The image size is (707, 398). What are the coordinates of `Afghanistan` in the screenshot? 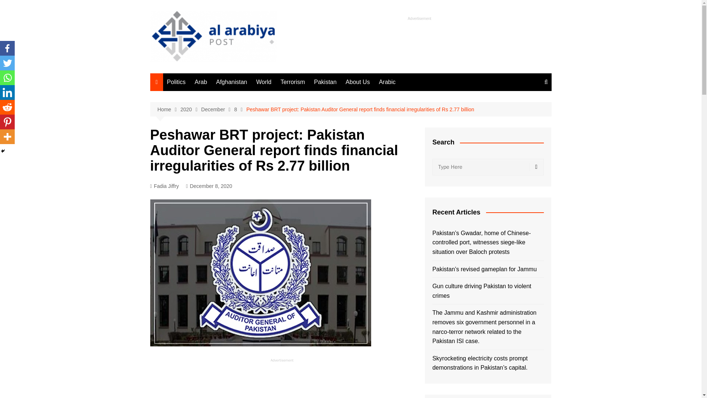 It's located at (232, 82).